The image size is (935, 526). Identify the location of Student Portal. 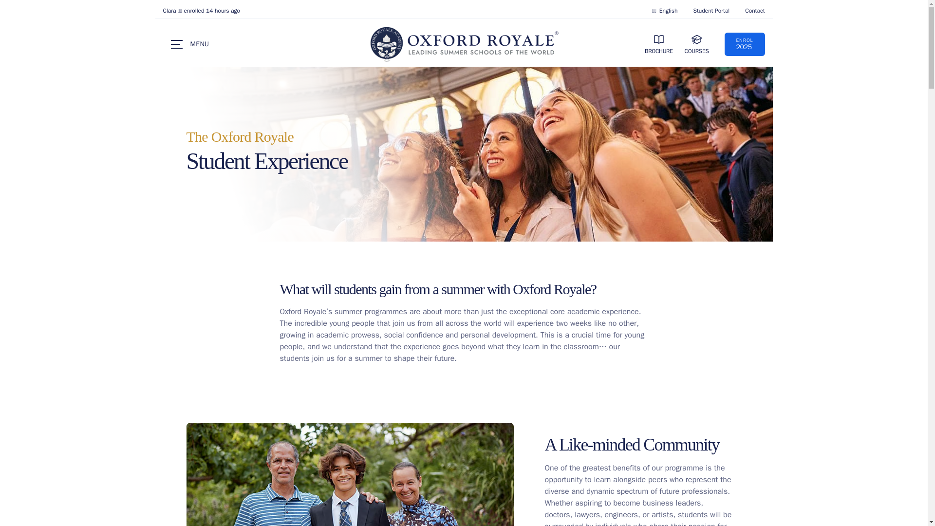
(696, 44).